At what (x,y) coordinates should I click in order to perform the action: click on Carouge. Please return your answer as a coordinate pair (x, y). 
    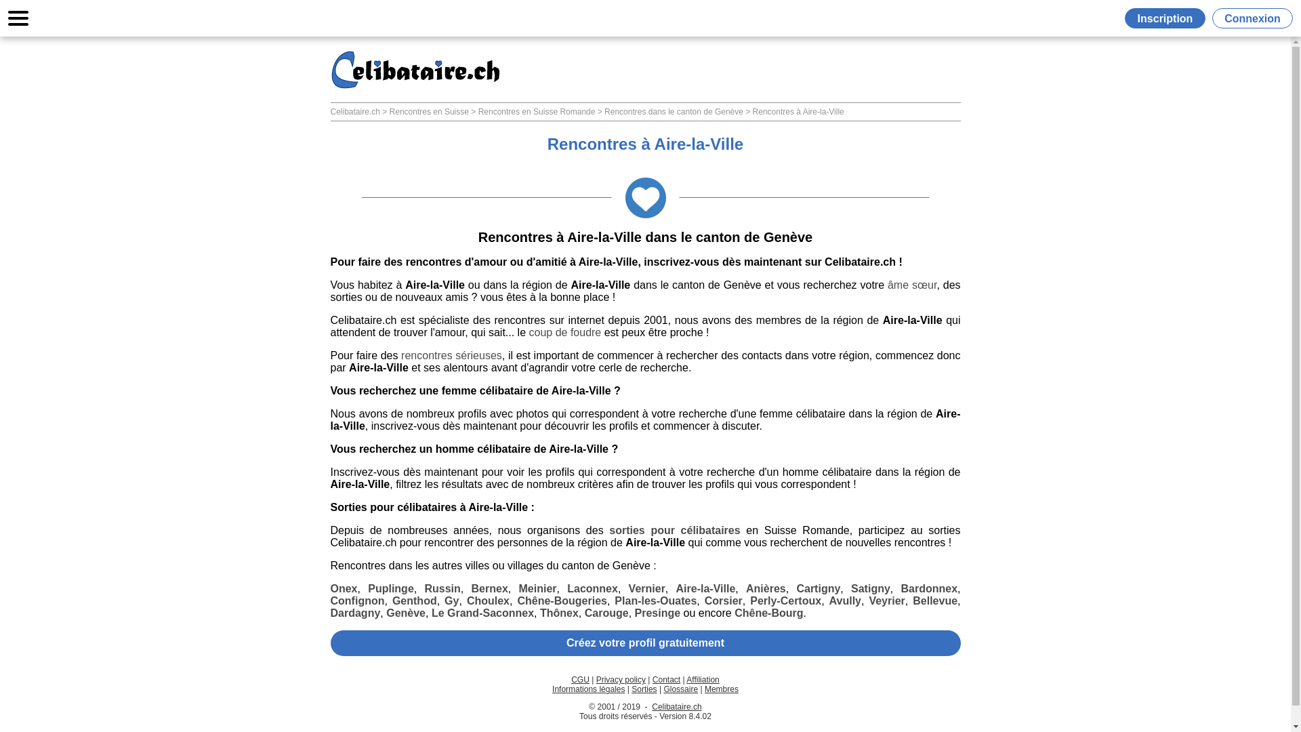
    Looking at the image, I should click on (607, 613).